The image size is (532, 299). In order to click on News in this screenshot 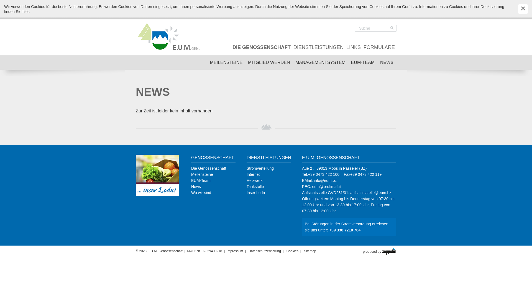, I will do `click(196, 187)`.